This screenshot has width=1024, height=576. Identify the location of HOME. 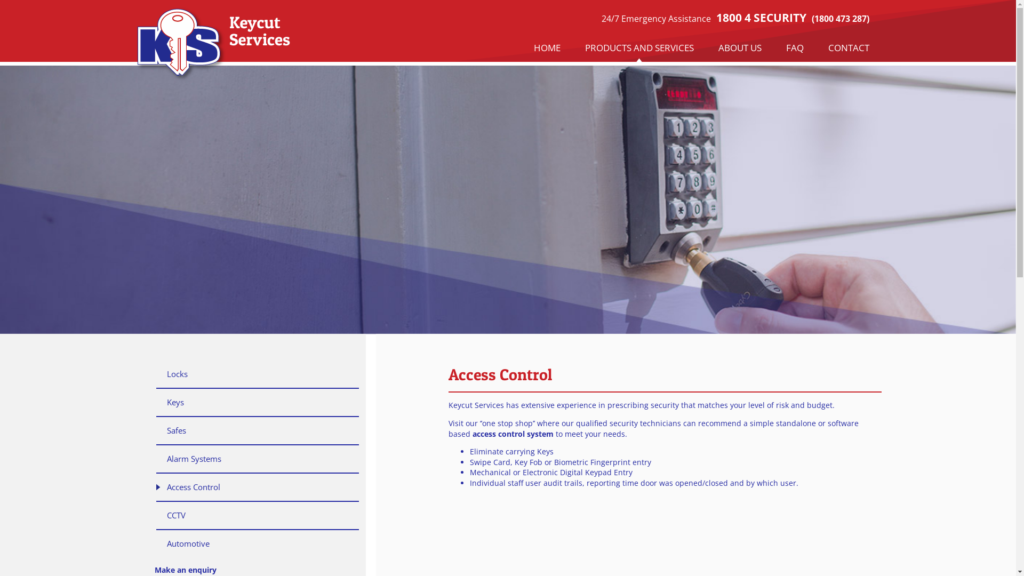
(547, 48).